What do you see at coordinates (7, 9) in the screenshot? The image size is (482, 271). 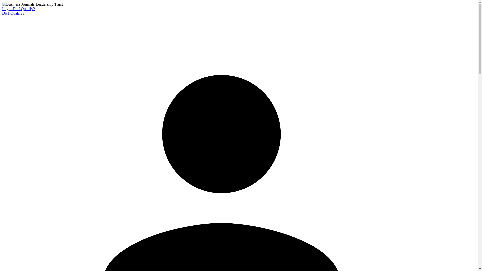 I see `Log in` at bounding box center [7, 9].